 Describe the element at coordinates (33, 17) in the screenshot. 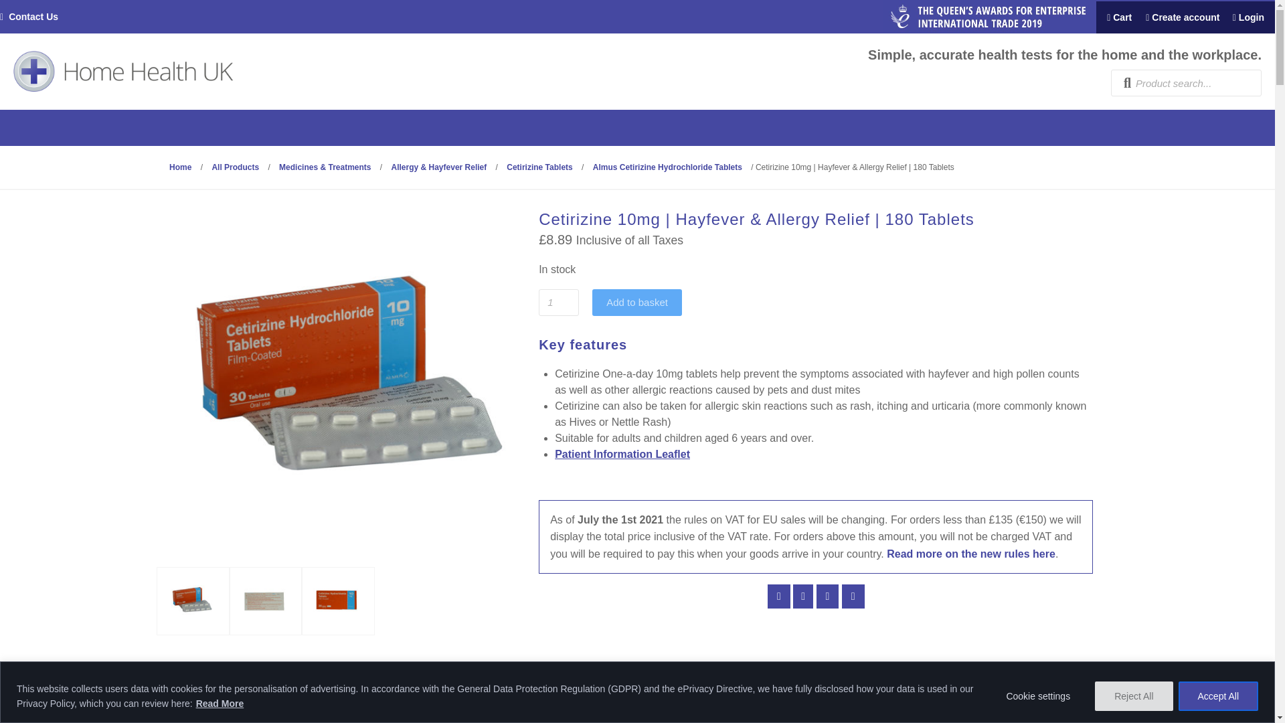

I see `Contact Us` at that location.